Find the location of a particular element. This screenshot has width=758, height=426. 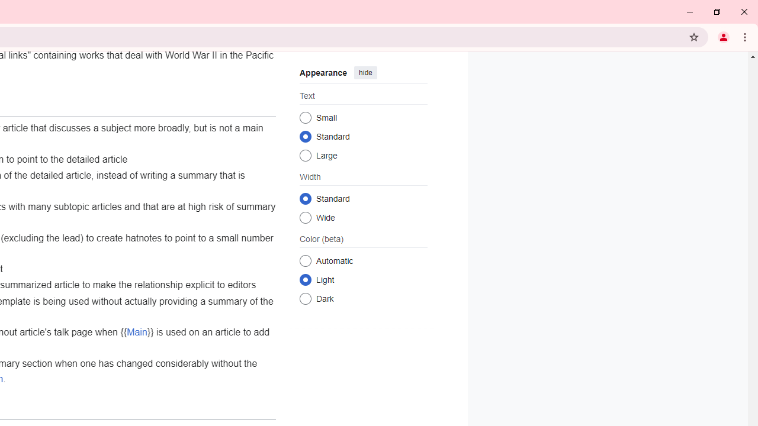

Large is located at coordinates (306, 155).